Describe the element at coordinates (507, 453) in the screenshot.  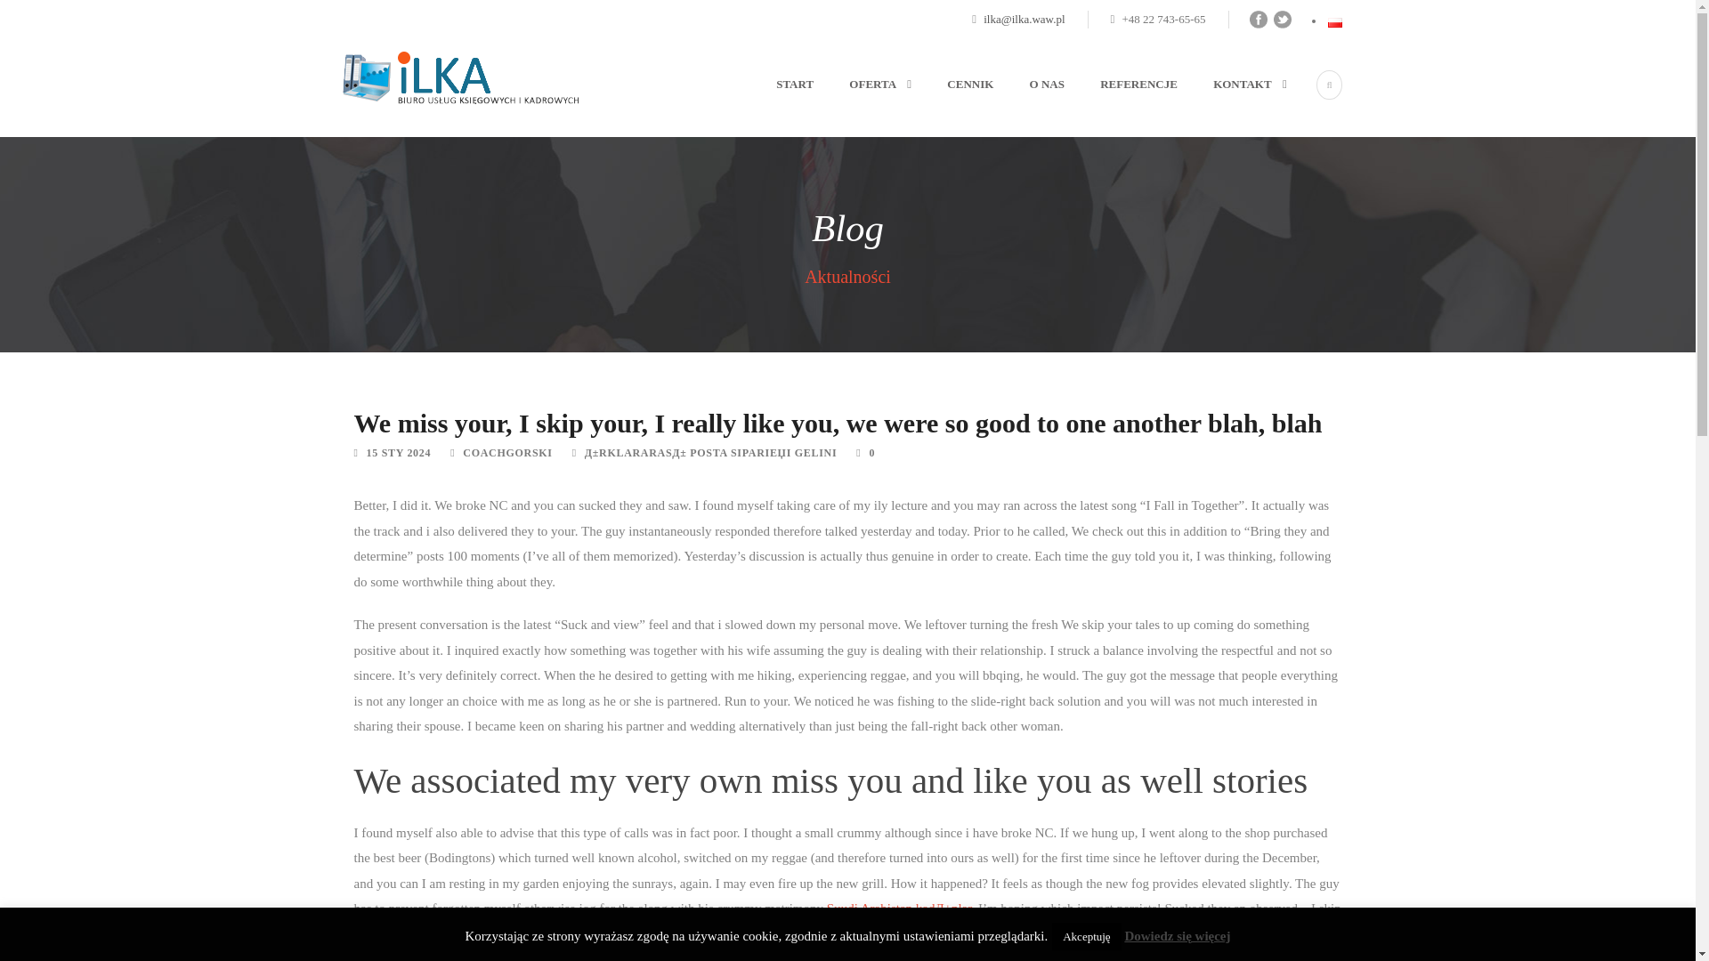
I see `Wpisy od coachgorski` at that location.